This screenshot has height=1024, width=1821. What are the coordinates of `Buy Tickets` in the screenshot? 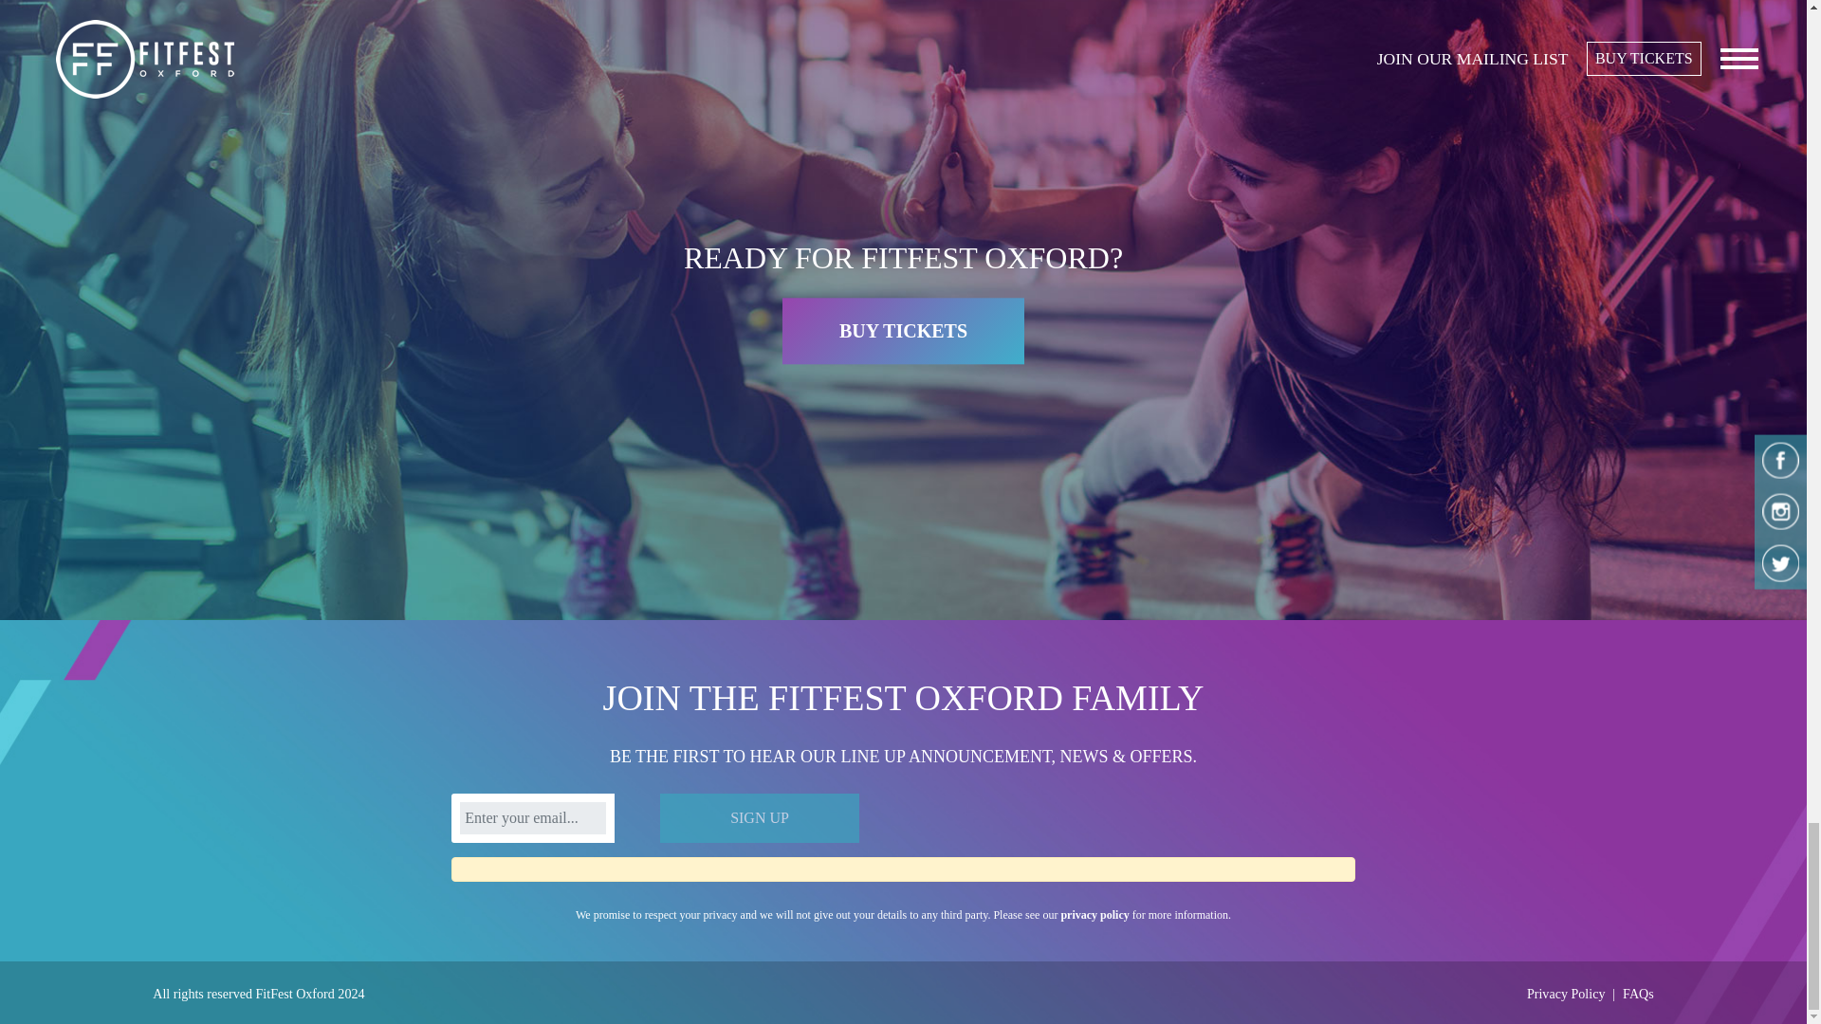 It's located at (903, 332).